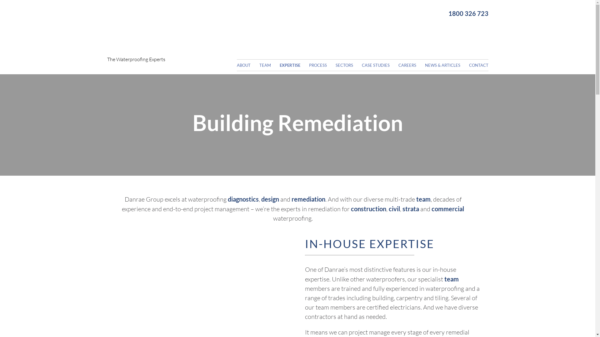  I want to click on civil, so click(394, 209).